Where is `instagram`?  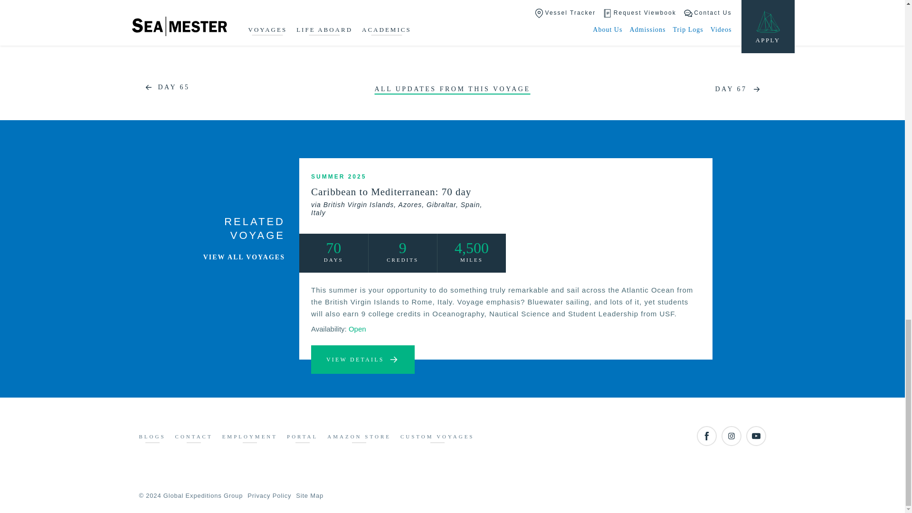
instagram is located at coordinates (731, 436).